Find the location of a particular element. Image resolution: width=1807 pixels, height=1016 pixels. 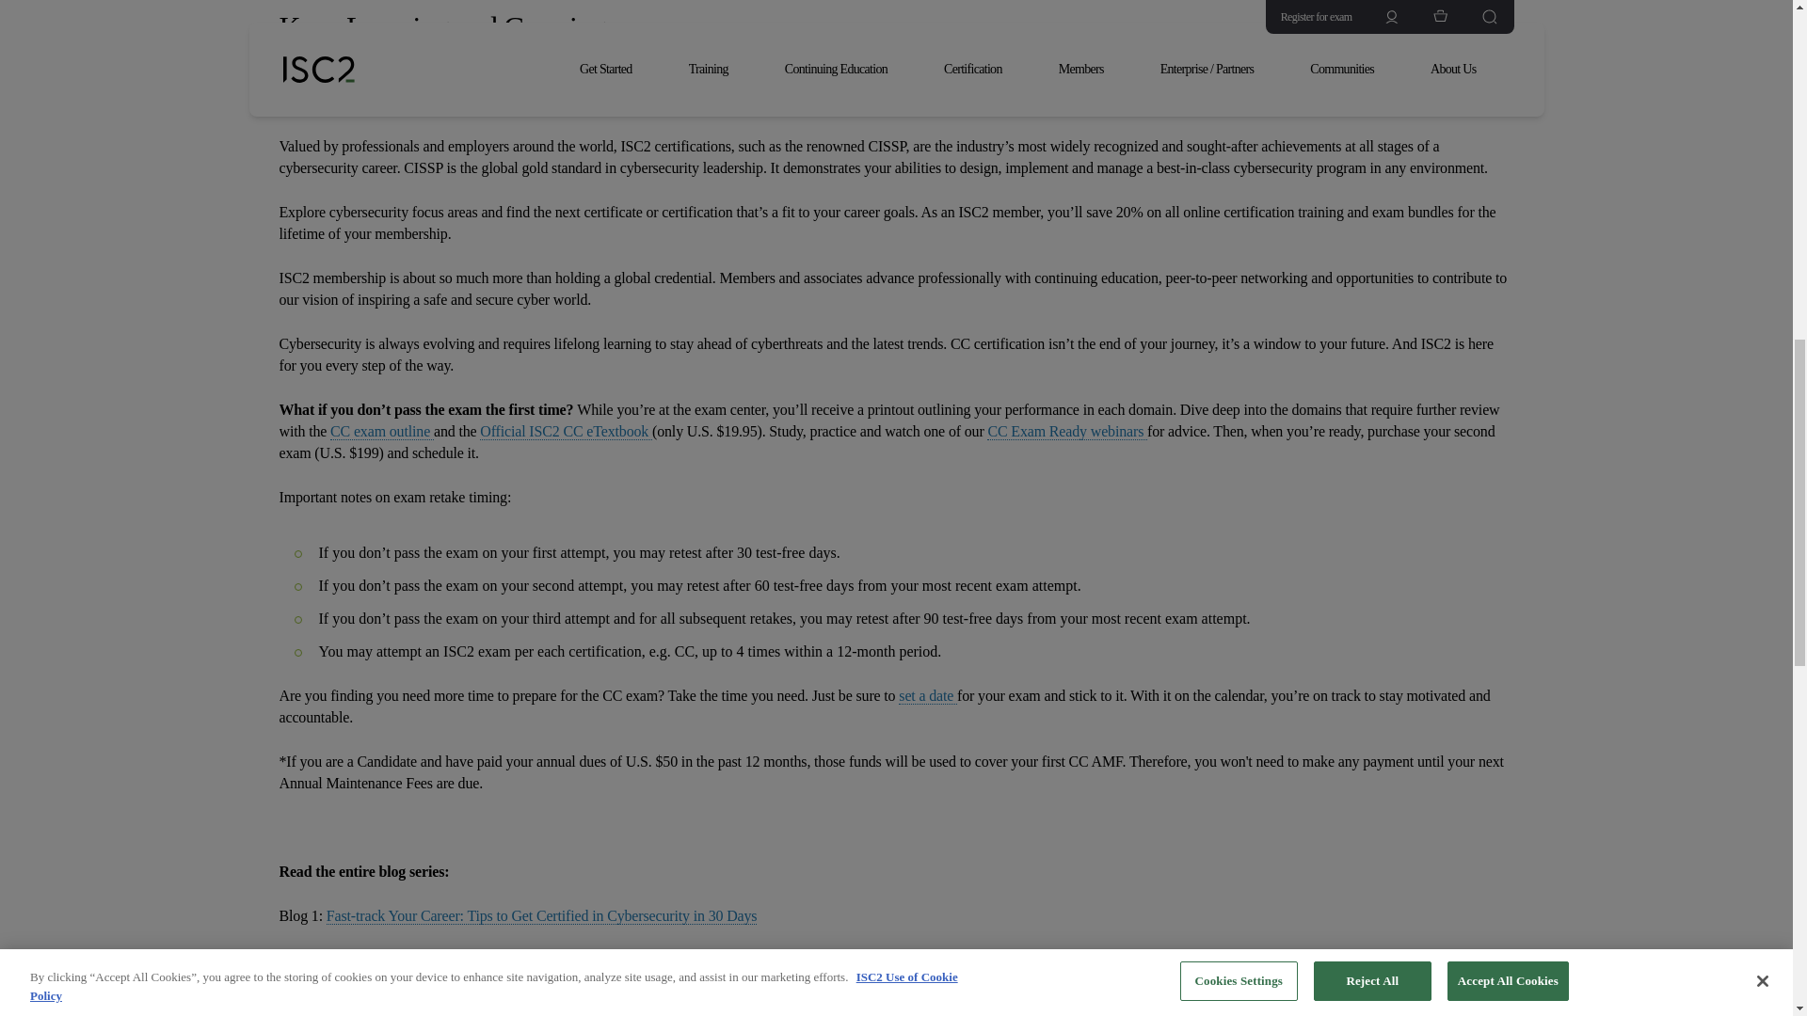

Certificates is located at coordinates (856, 102).